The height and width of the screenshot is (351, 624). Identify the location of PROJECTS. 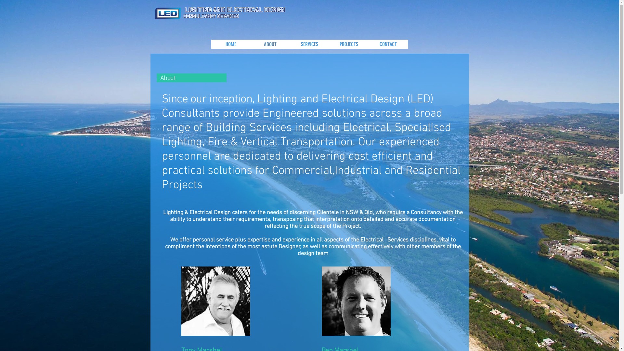
(348, 44).